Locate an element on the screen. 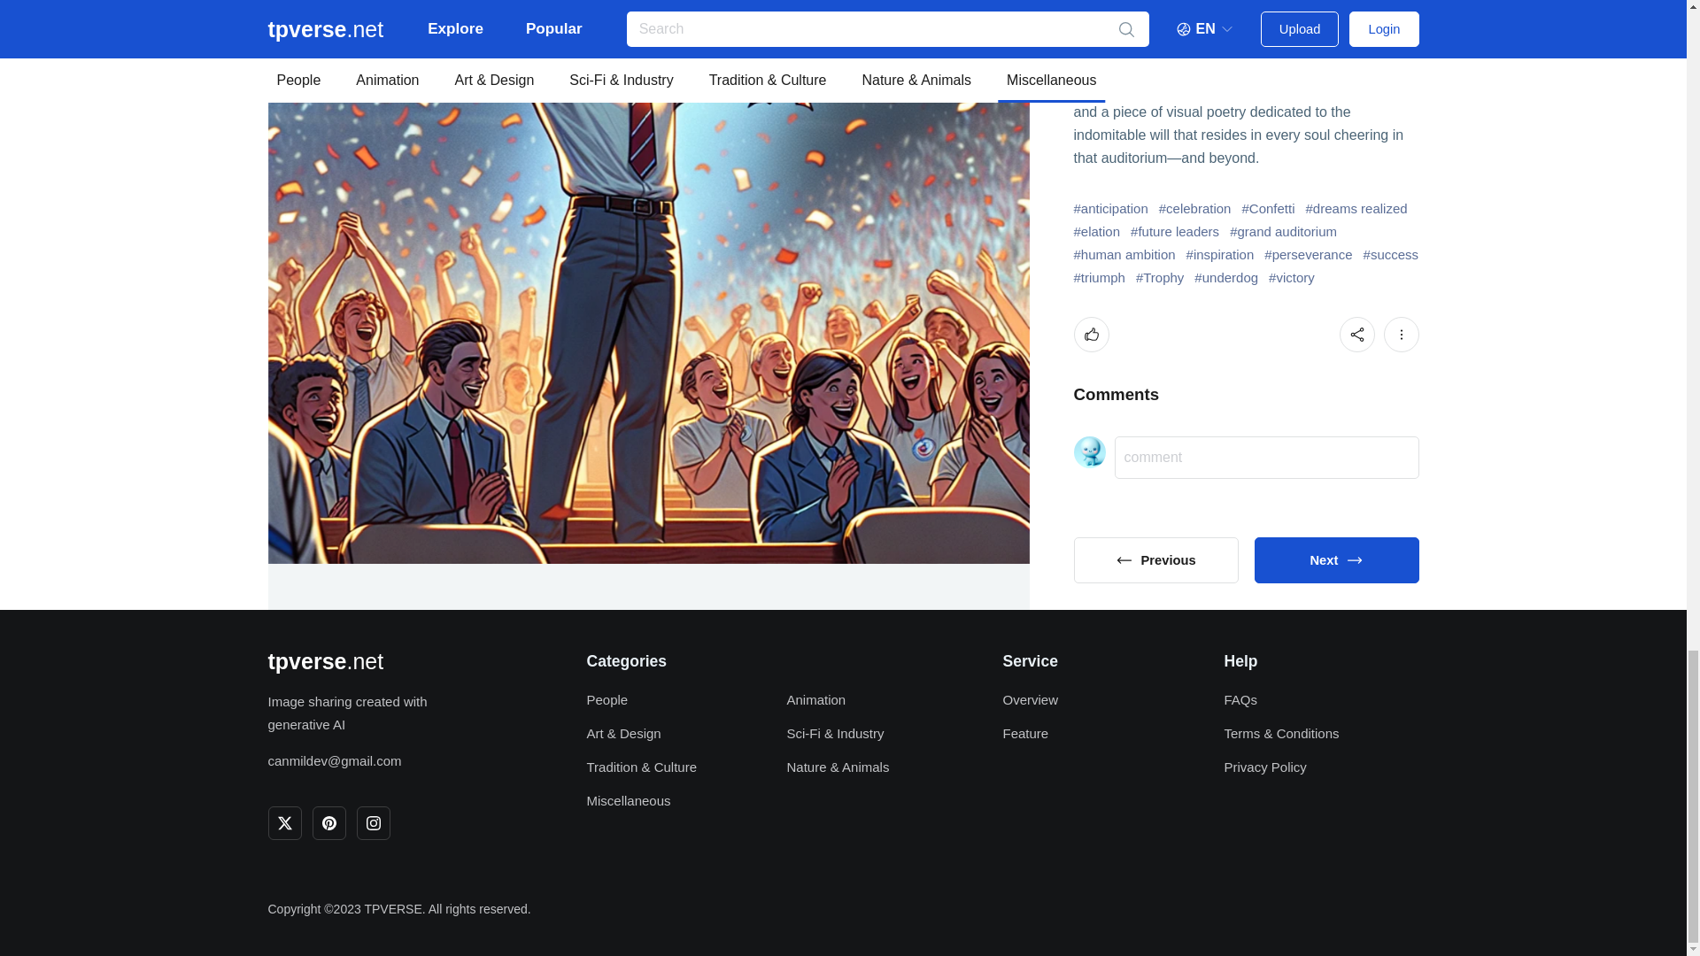 The width and height of the screenshot is (1700, 956). perseverance is located at coordinates (1308, 255).